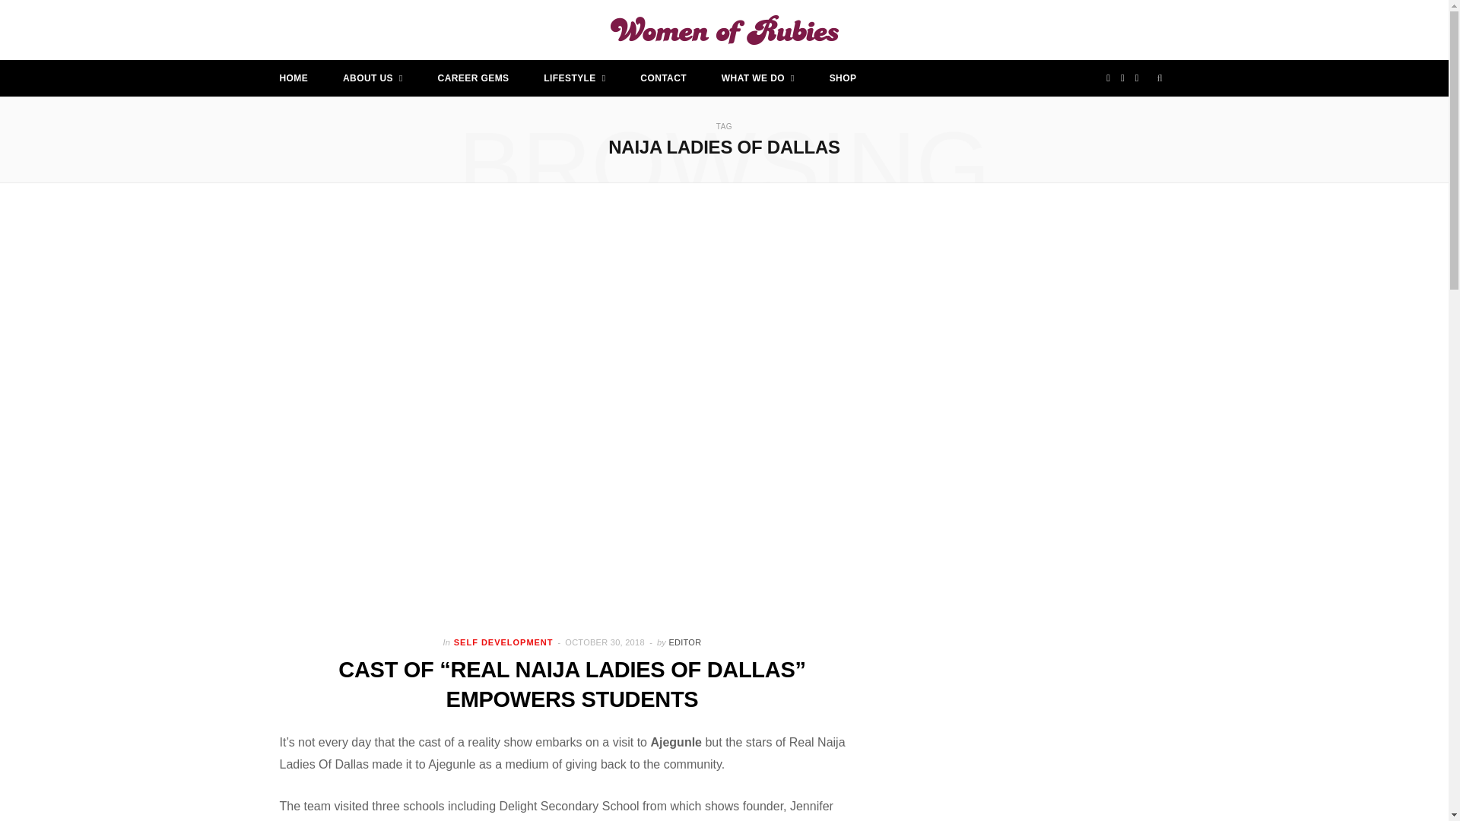  What do you see at coordinates (605, 642) in the screenshot?
I see `OCTOBER 30, 2018` at bounding box center [605, 642].